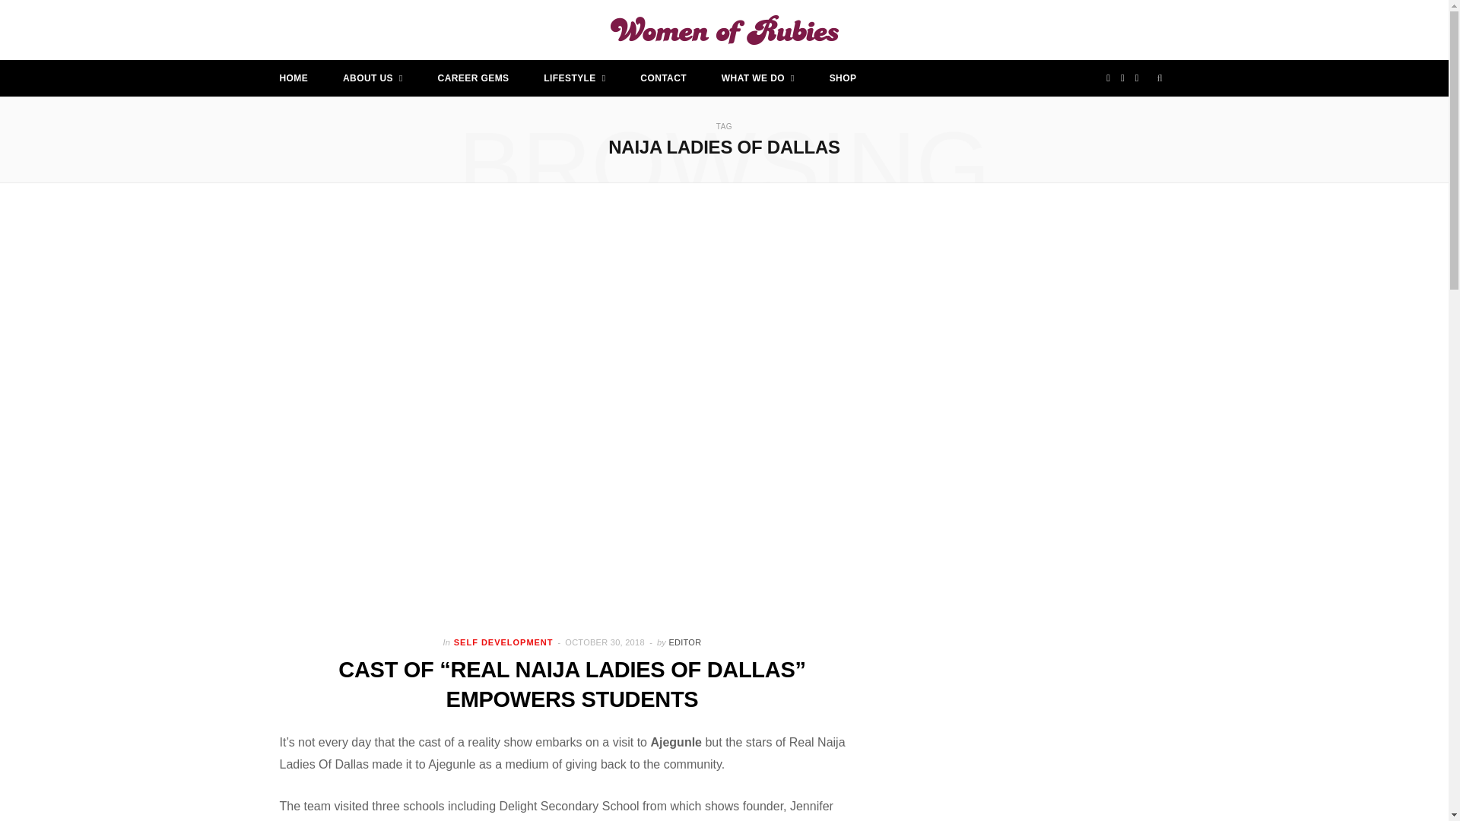  What do you see at coordinates (605, 642) in the screenshot?
I see `OCTOBER 30, 2018` at bounding box center [605, 642].